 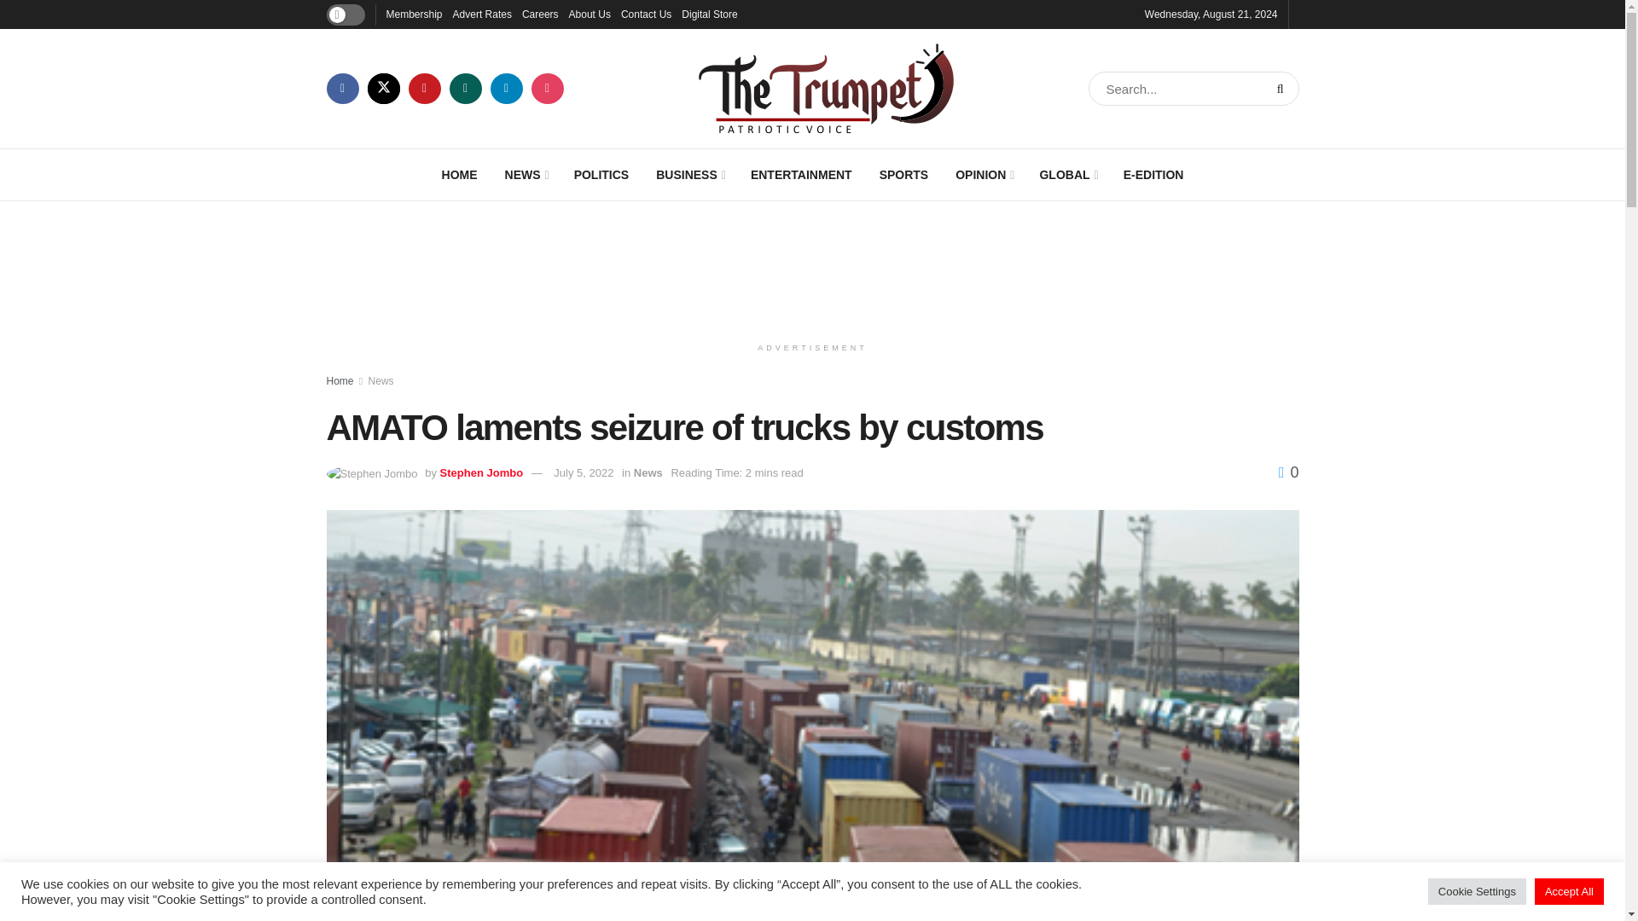 What do you see at coordinates (802, 174) in the screenshot?
I see `ENTERTAINMENT` at bounding box center [802, 174].